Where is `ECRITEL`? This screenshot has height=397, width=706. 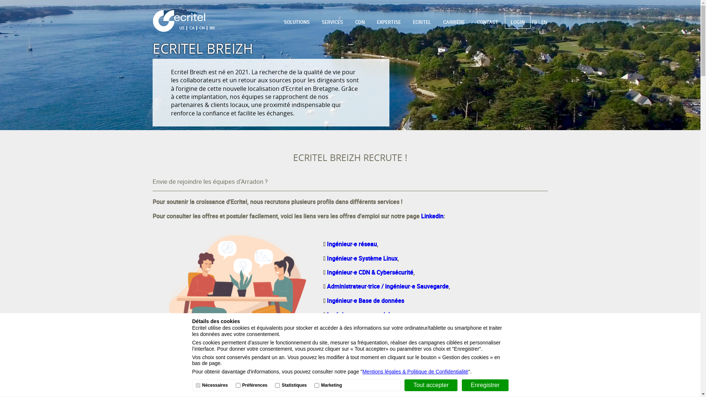
ECRITEL is located at coordinates (422, 22).